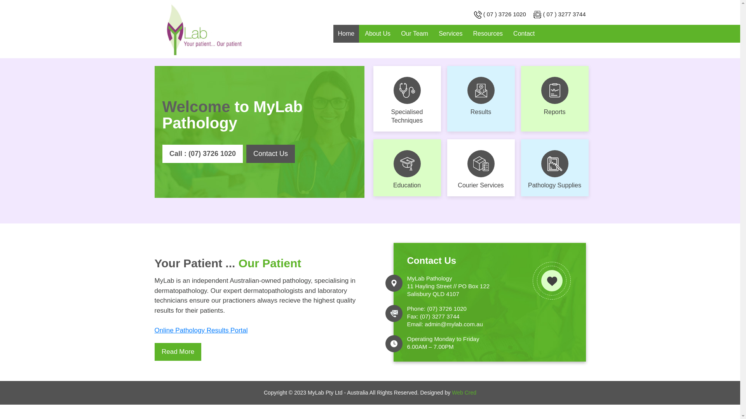 Image resolution: width=746 pixels, height=419 pixels. What do you see at coordinates (378, 34) in the screenshot?
I see `About Us` at bounding box center [378, 34].